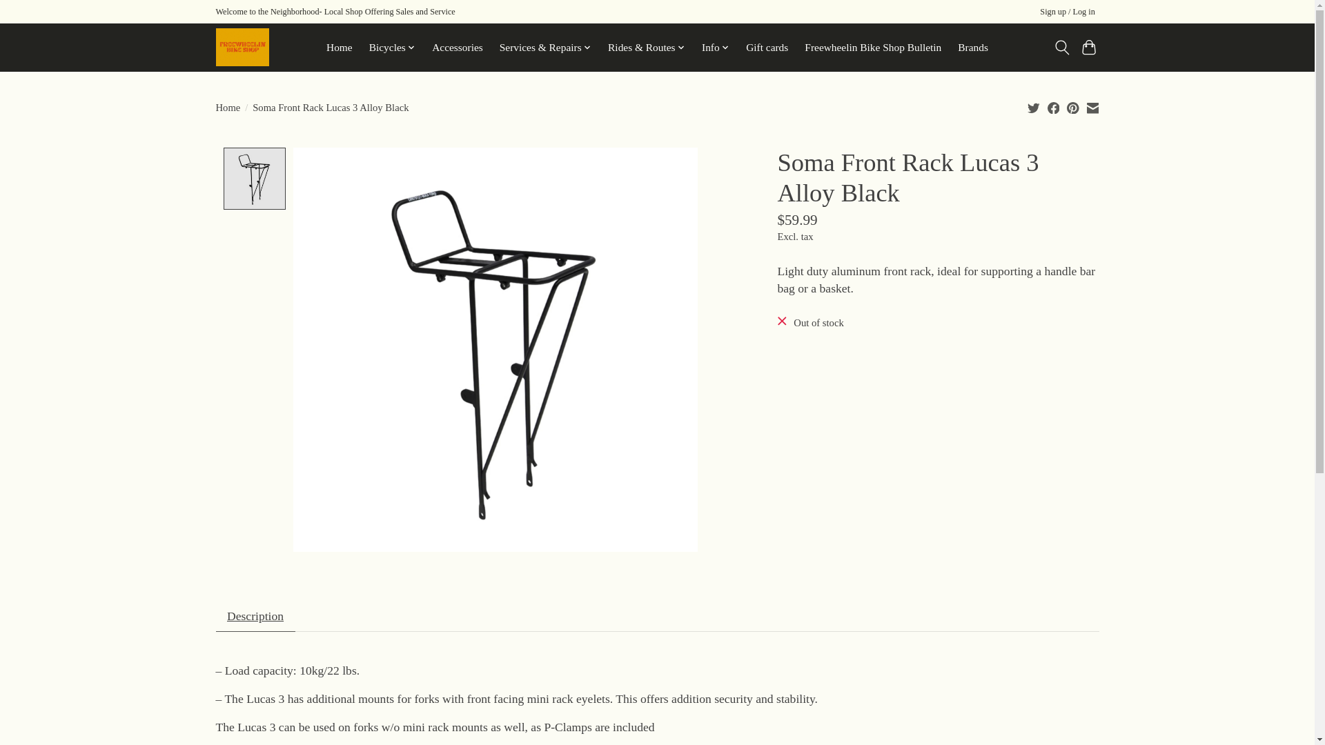 This screenshot has height=745, width=1325. What do you see at coordinates (457, 48) in the screenshot?
I see `Accessories` at bounding box center [457, 48].